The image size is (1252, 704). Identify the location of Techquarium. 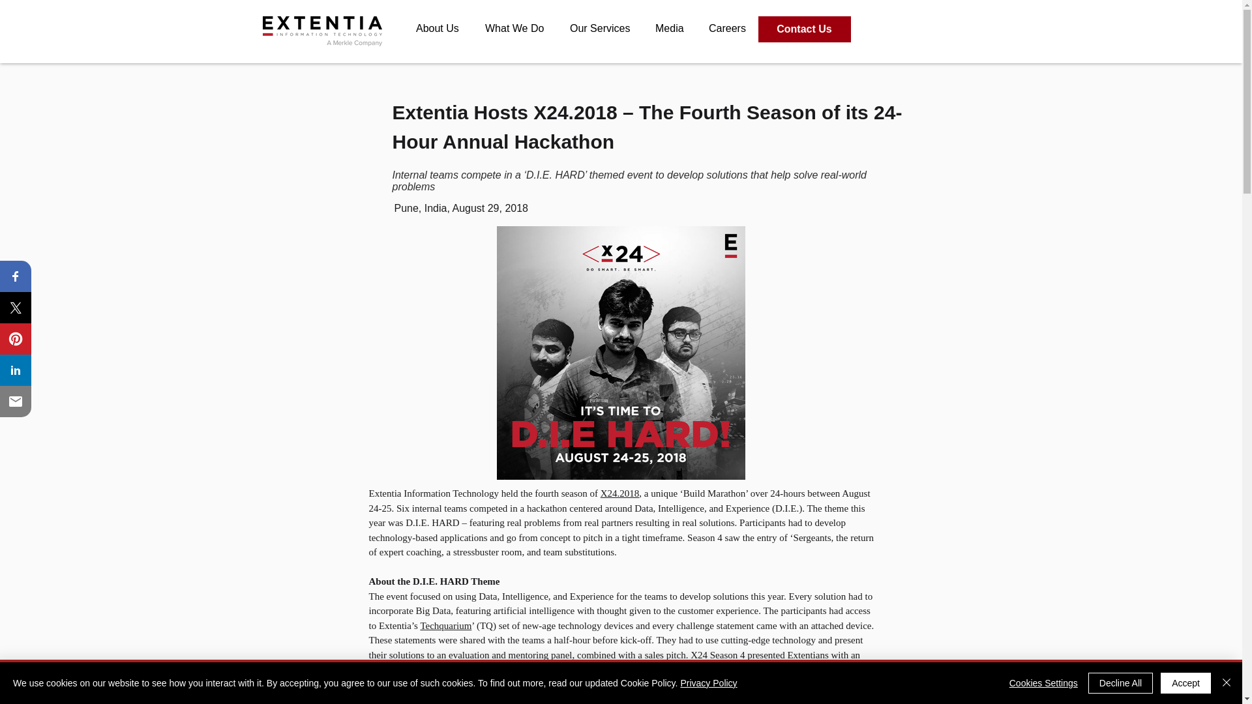
(445, 625).